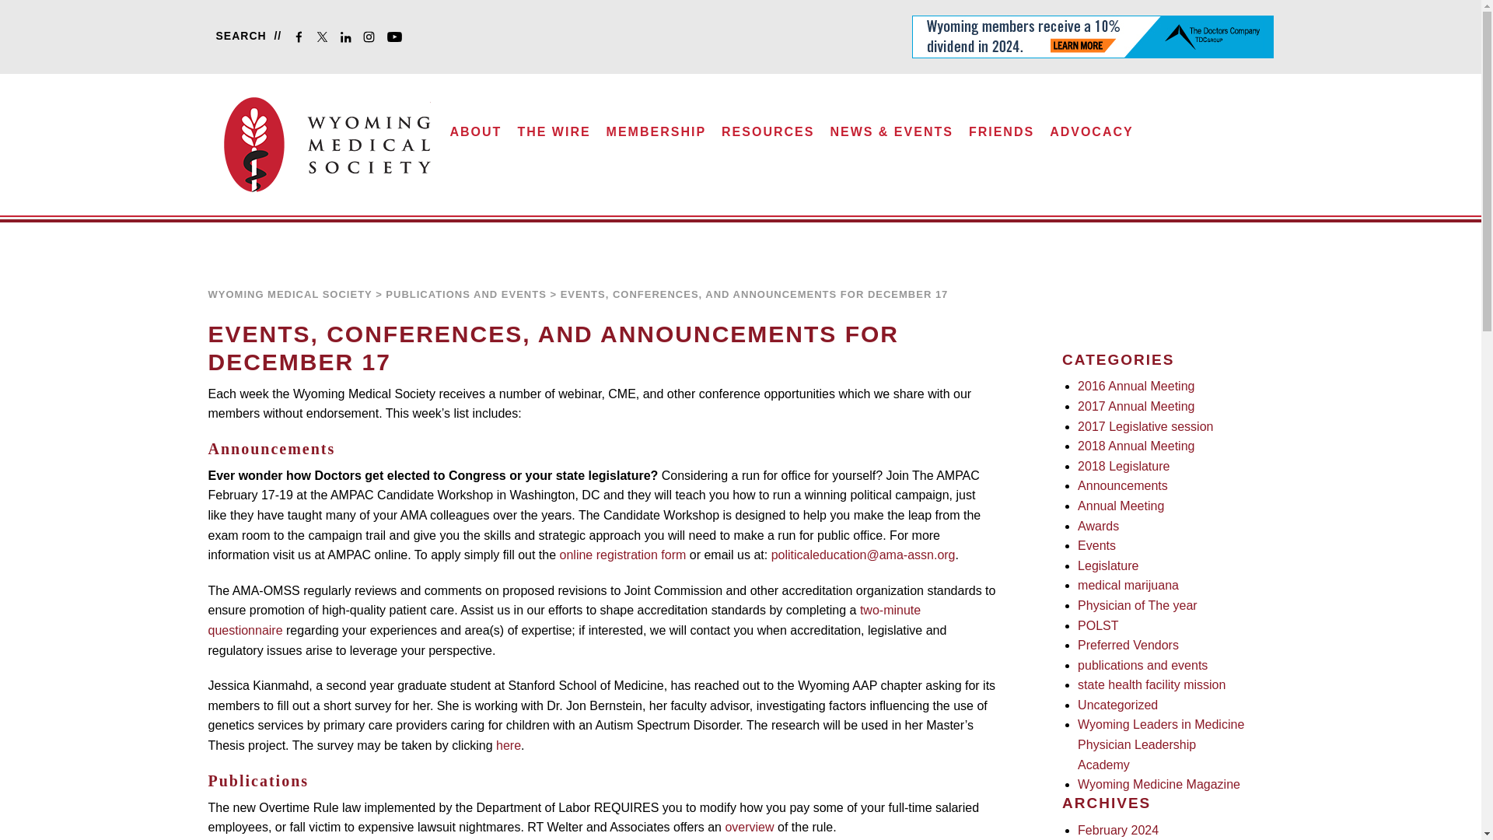 Image resolution: width=1493 pixels, height=840 pixels. Describe the element at coordinates (290, 294) in the screenshot. I see `Go to Wyoming Medical Society.` at that location.